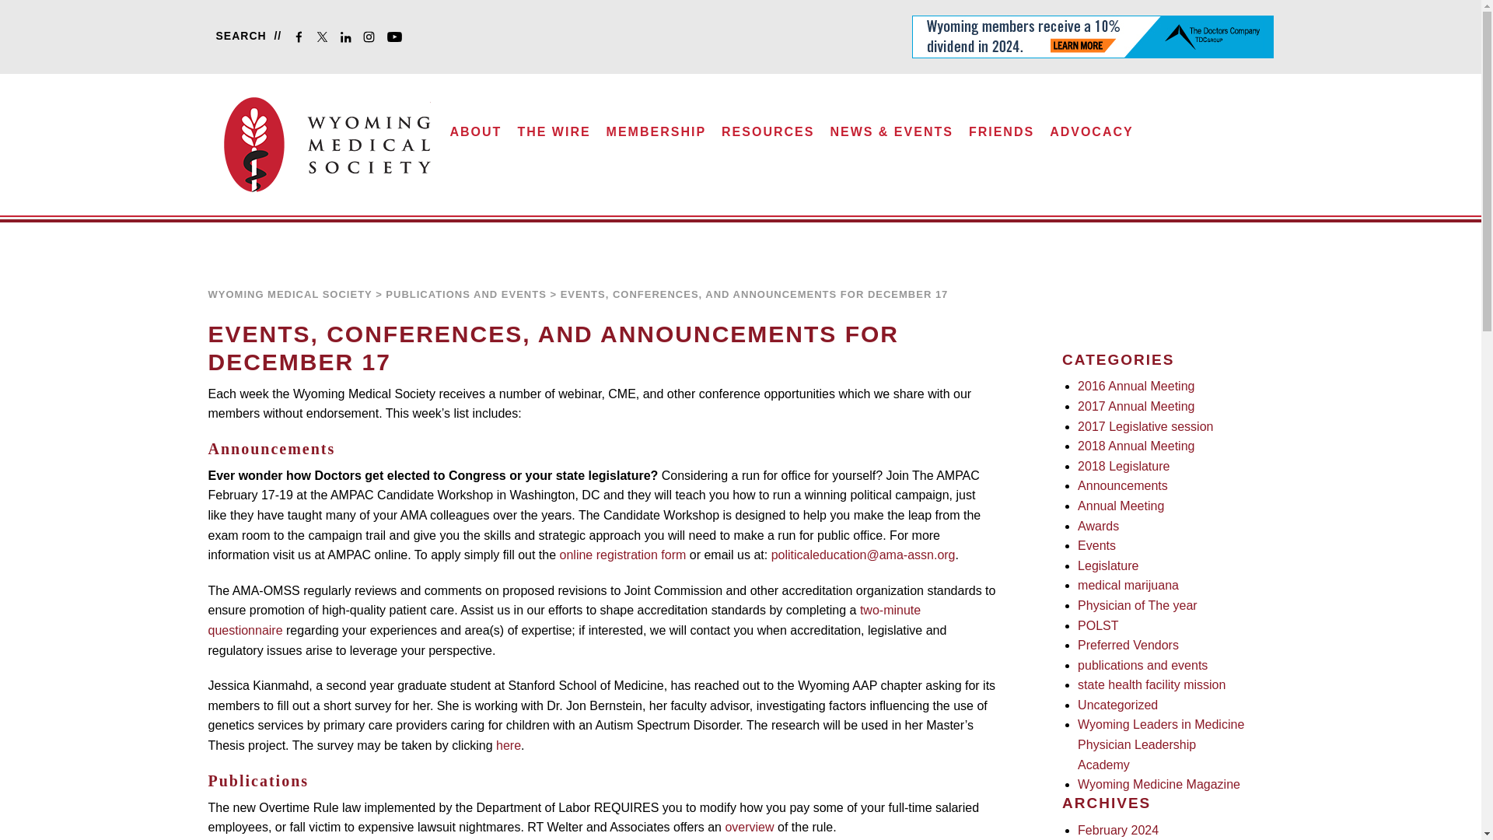 Image resolution: width=1493 pixels, height=840 pixels. Describe the element at coordinates (290, 294) in the screenshot. I see `Go to Wyoming Medical Society.` at that location.